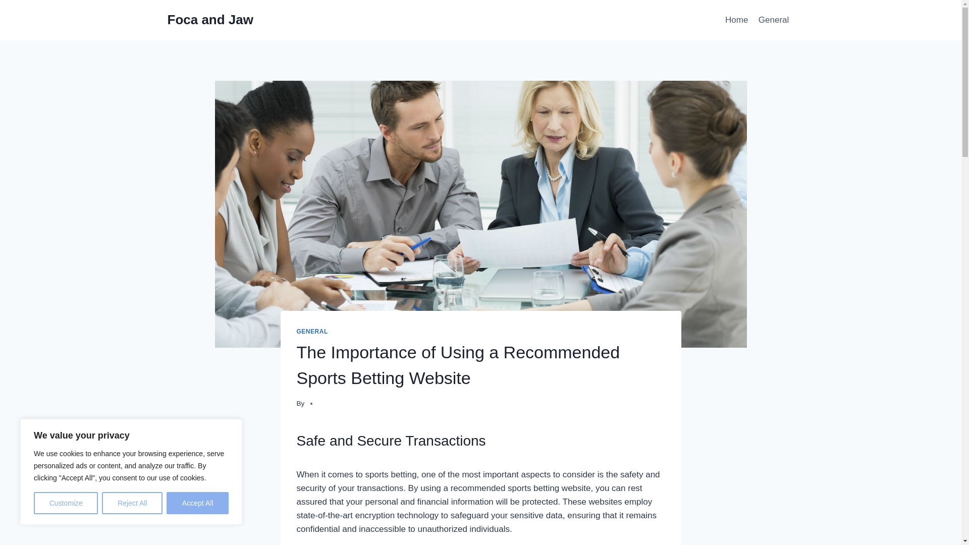  I want to click on Foca and Jaw, so click(211, 20).